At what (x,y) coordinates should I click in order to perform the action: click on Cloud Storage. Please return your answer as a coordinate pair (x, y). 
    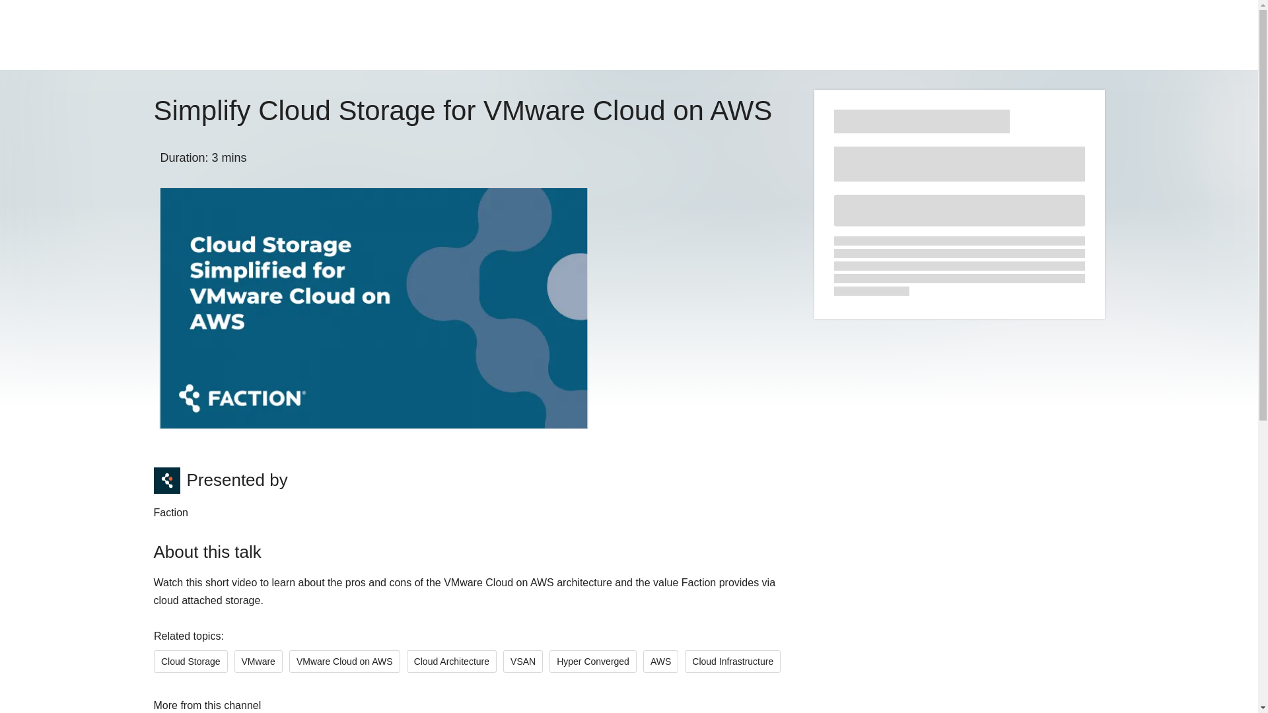
    Looking at the image, I should click on (190, 662).